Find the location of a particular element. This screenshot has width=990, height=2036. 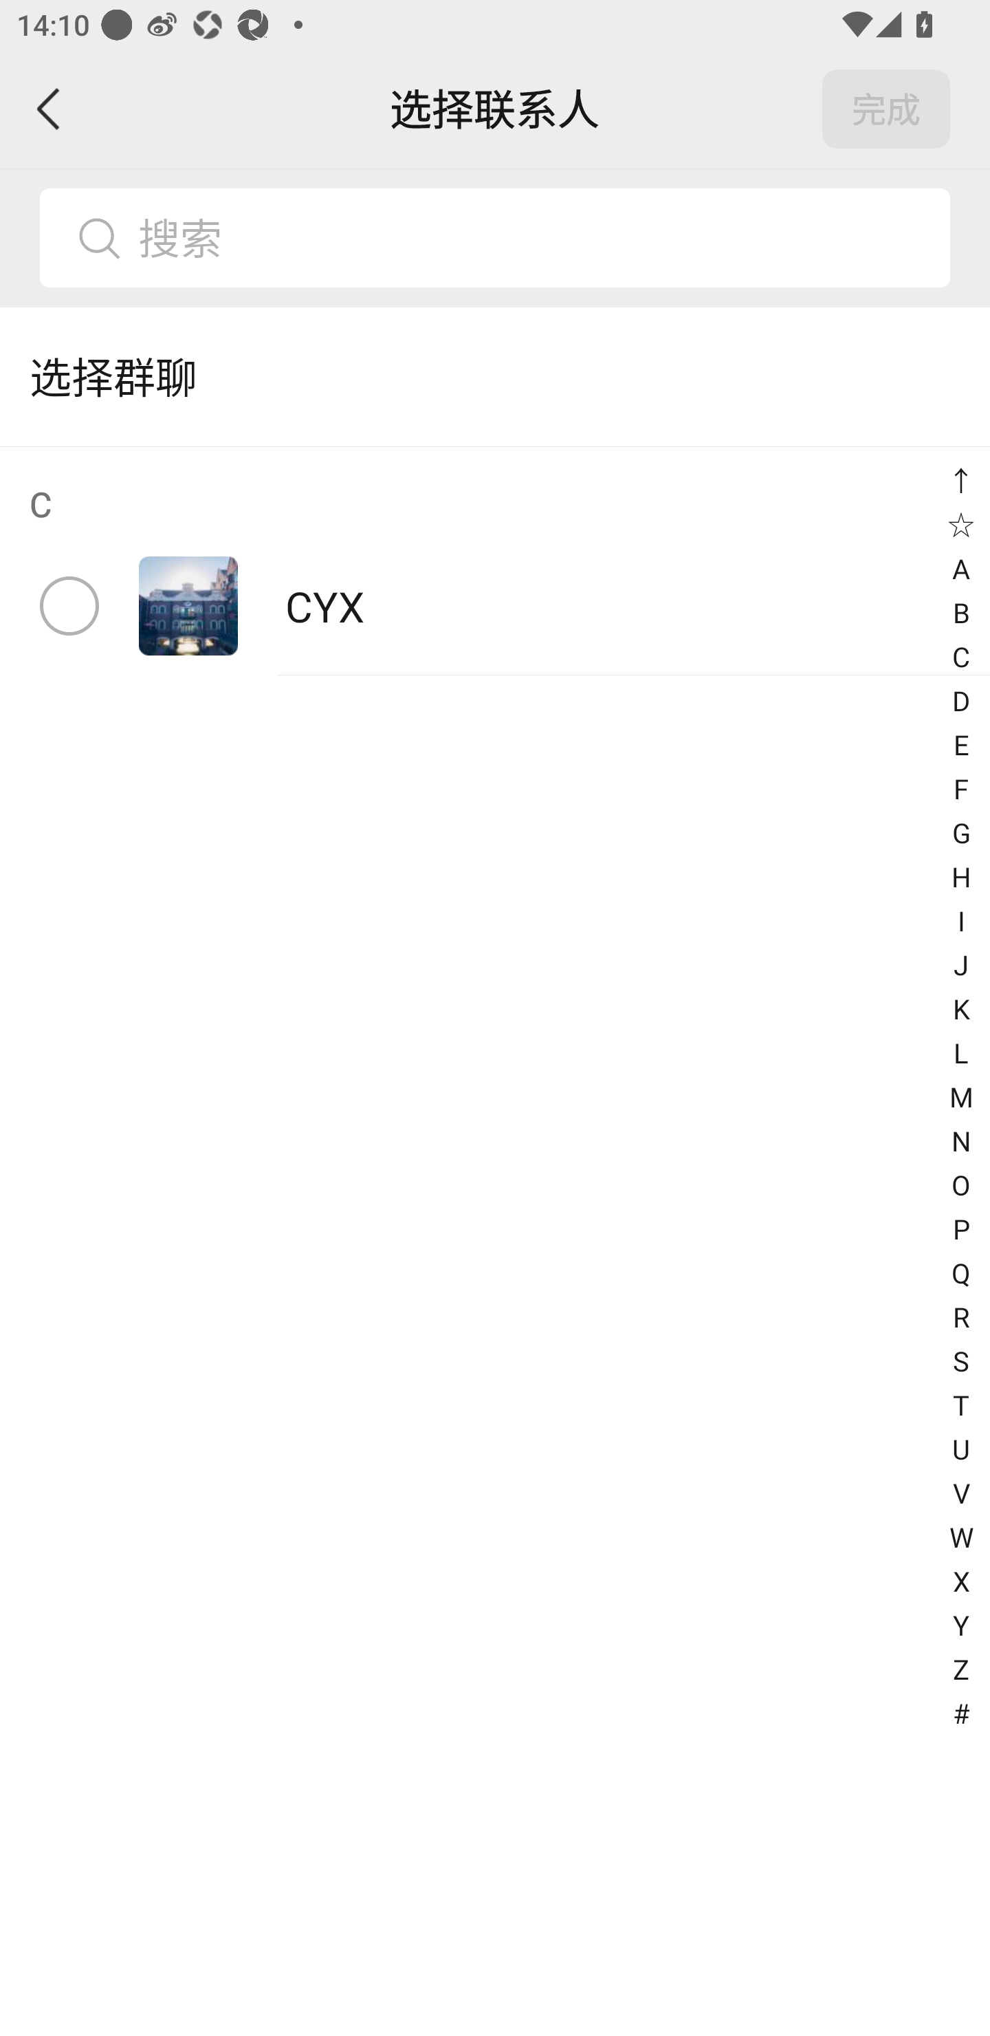

C CYX is located at coordinates (495, 561).